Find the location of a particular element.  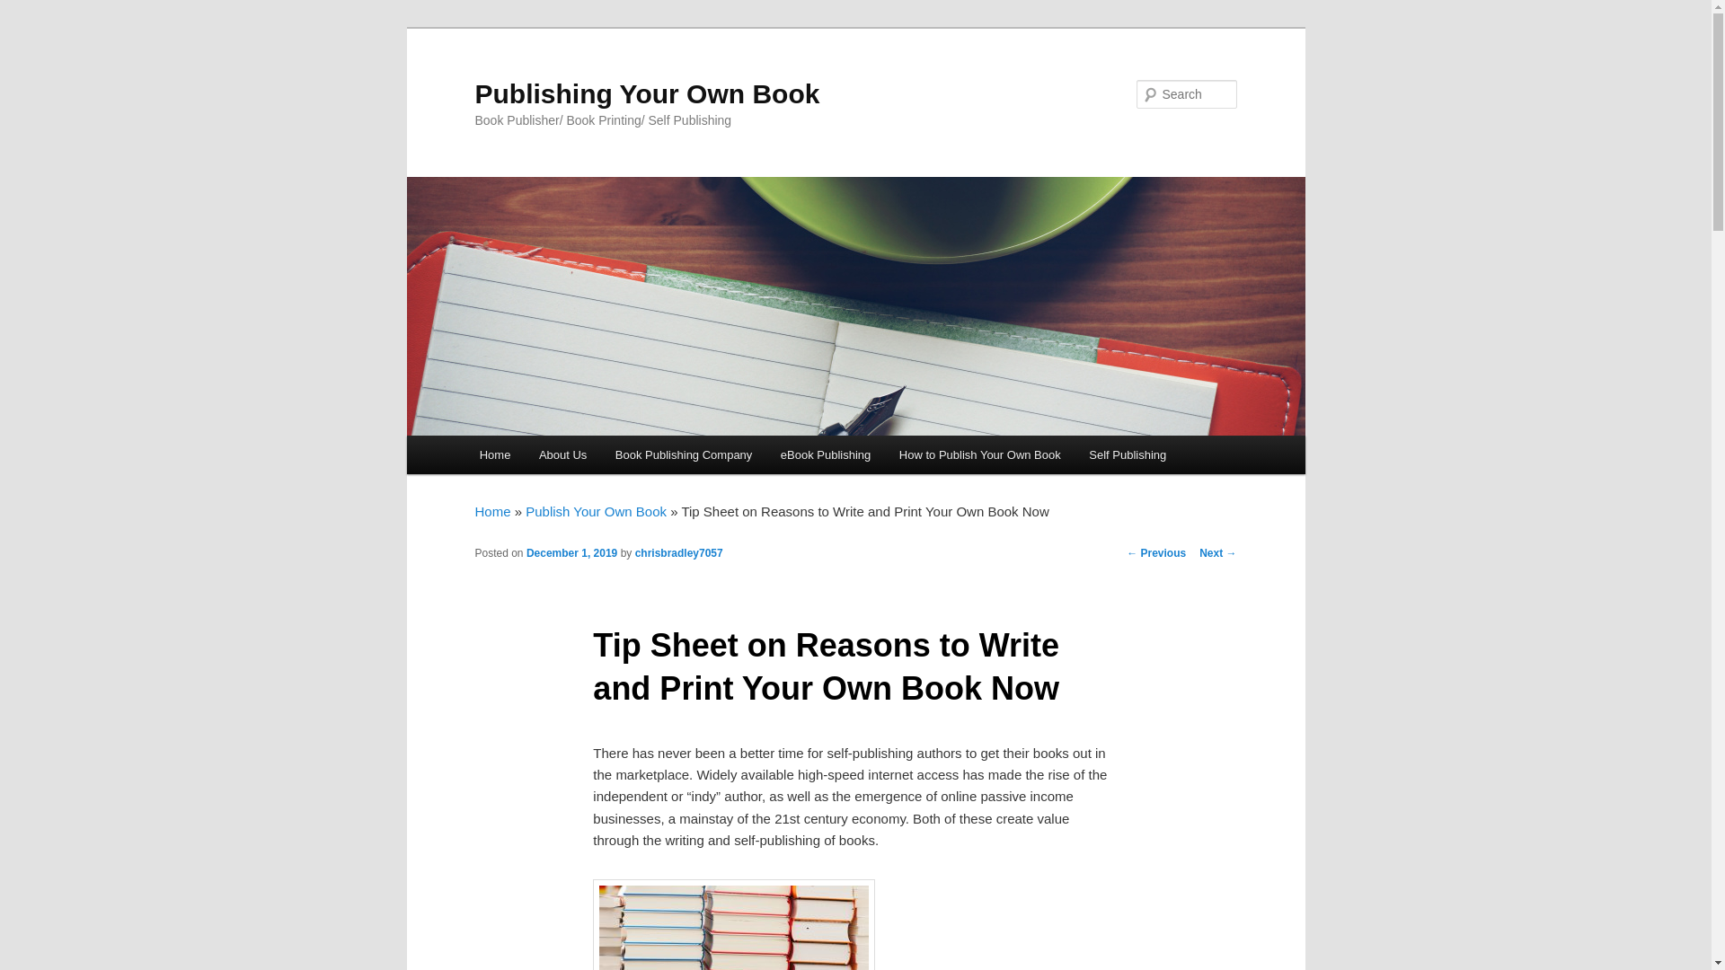

Publishing Your Own Book is located at coordinates (647, 93).